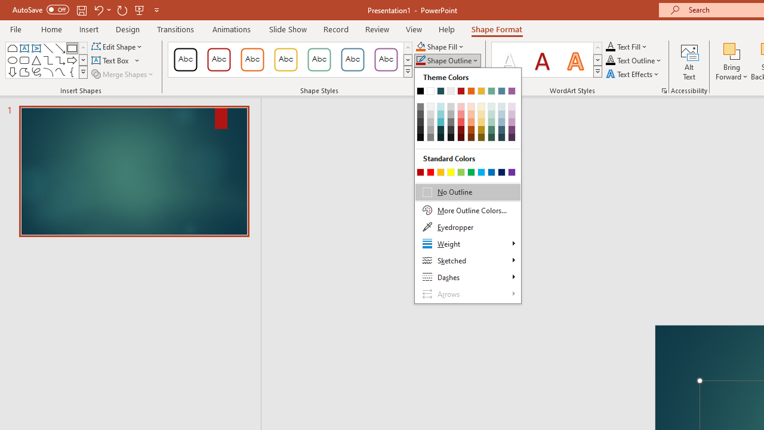 This screenshot has height=430, width=764. Describe the element at coordinates (542, 60) in the screenshot. I see `Fill: Dark Red, Accent color 1; Shadow` at that location.